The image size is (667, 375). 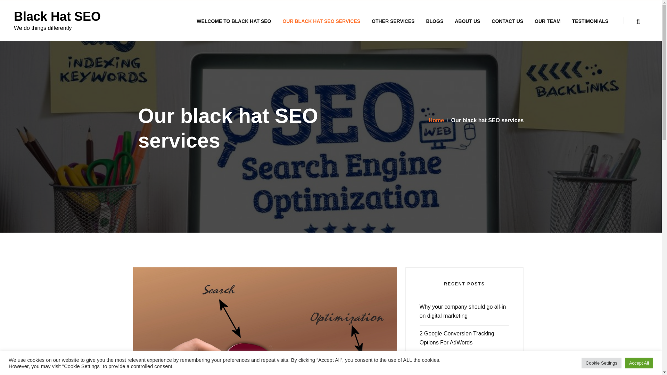 I want to click on Home, so click(x=436, y=120).